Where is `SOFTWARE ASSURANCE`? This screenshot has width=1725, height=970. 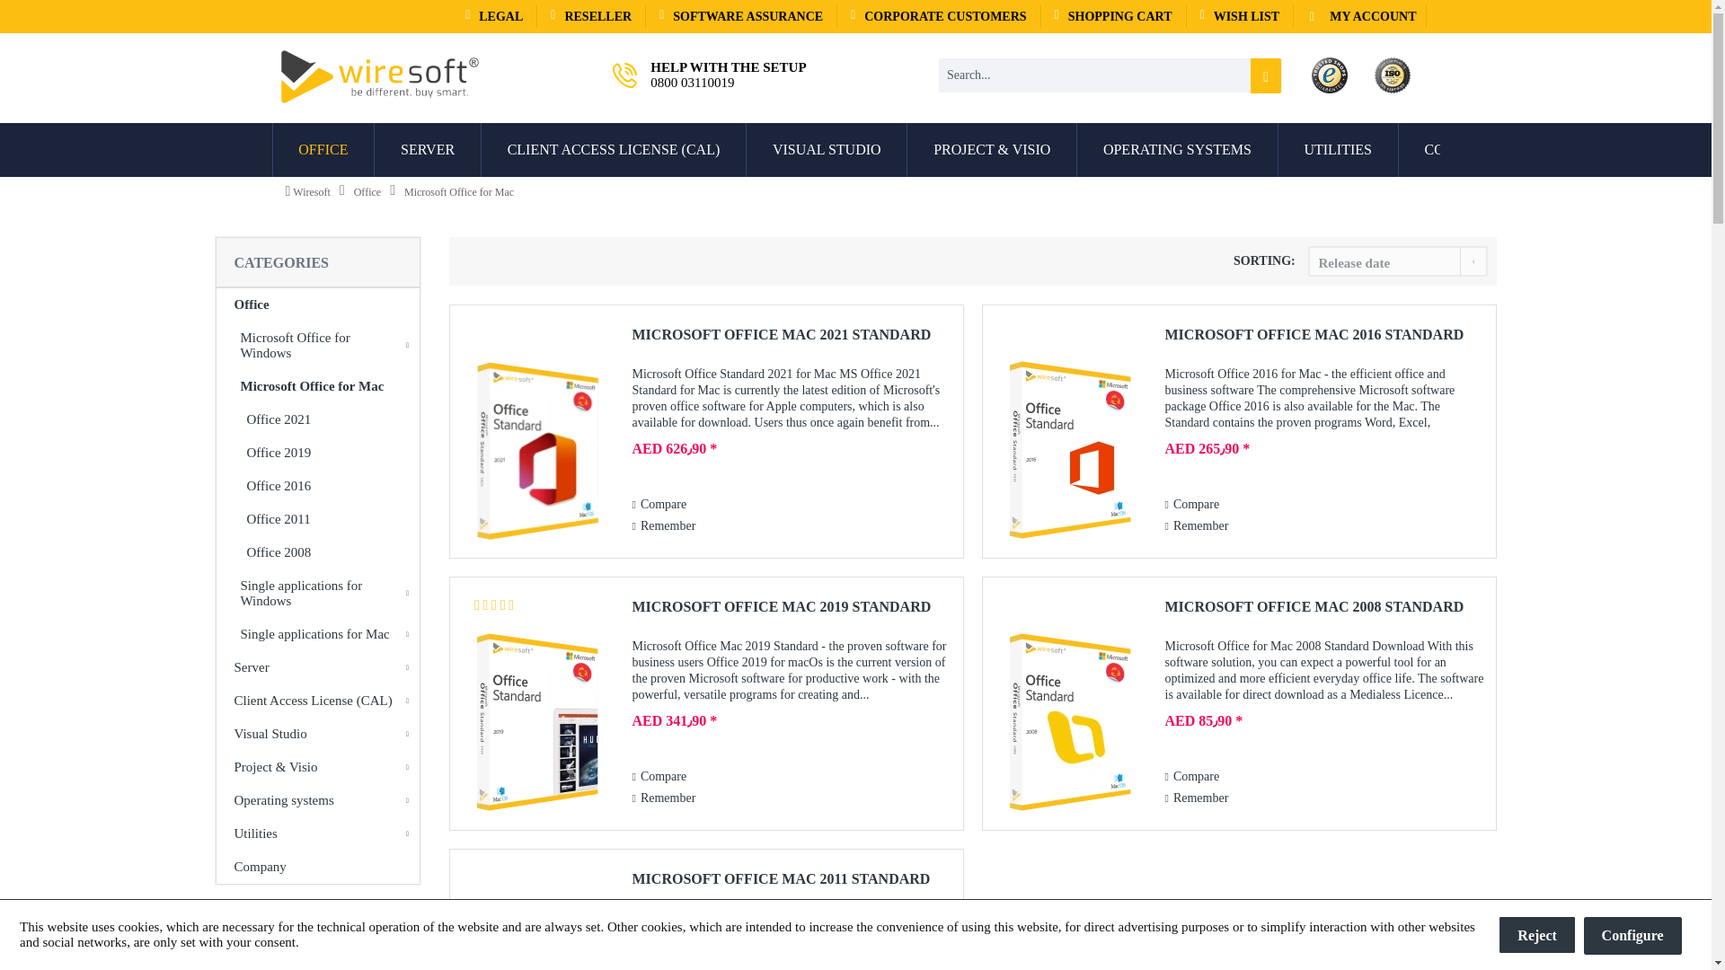
SOFTWARE ASSURANCE is located at coordinates (740, 16).